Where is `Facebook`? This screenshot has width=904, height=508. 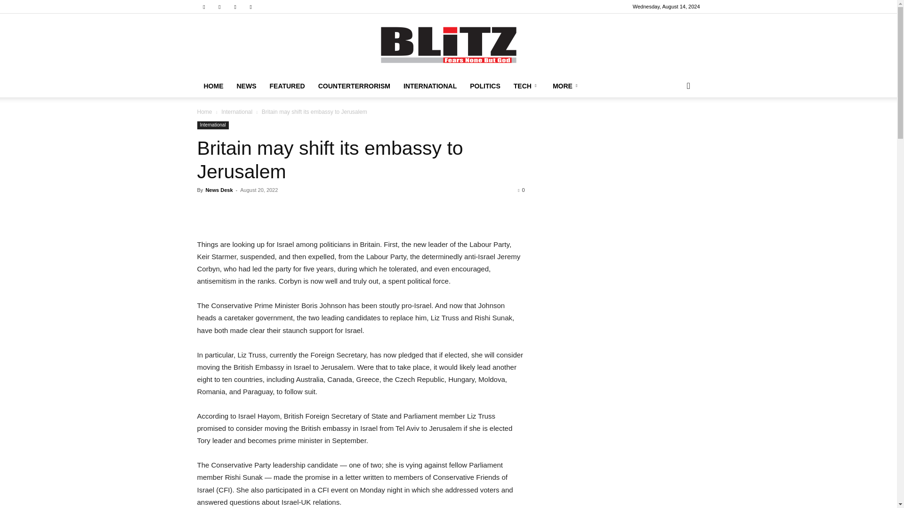 Facebook is located at coordinates (203, 7).